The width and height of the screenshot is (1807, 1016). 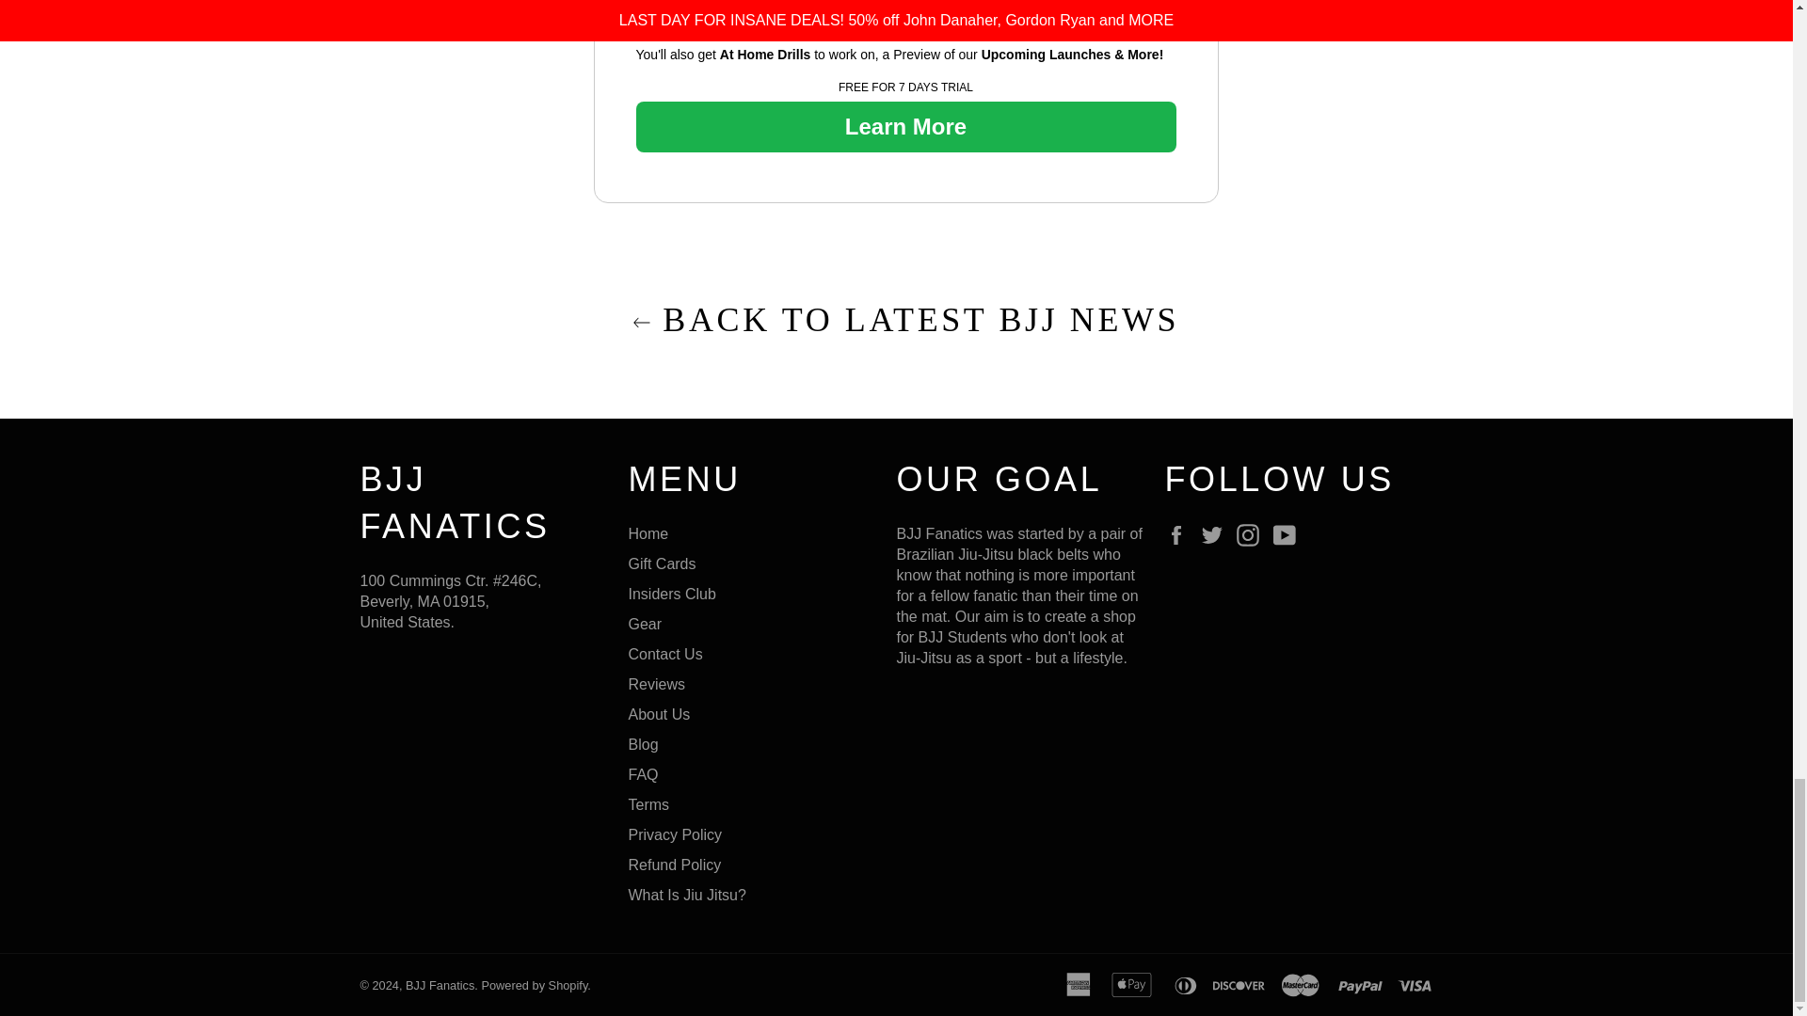 What do you see at coordinates (1180, 535) in the screenshot?
I see `BJJ Fanatics on Facebook` at bounding box center [1180, 535].